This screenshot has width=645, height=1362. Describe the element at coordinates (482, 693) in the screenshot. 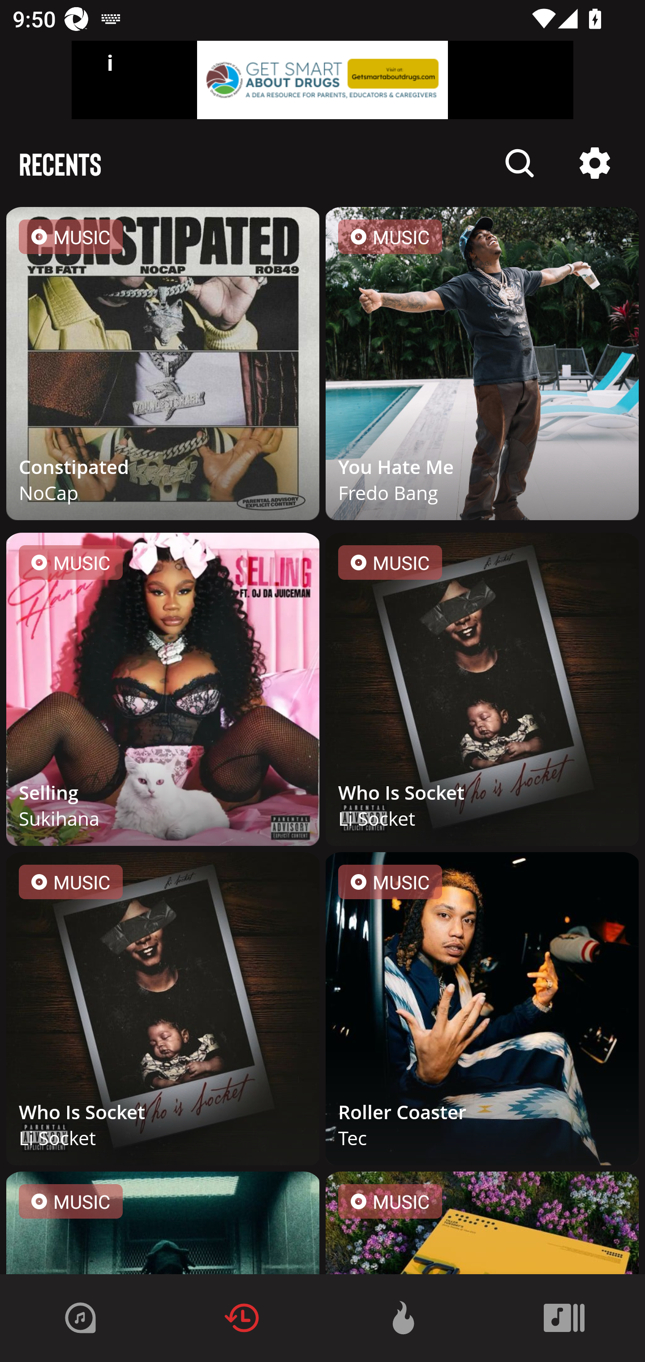

I see `MUSIC Who Is Socket Li Socket` at that location.